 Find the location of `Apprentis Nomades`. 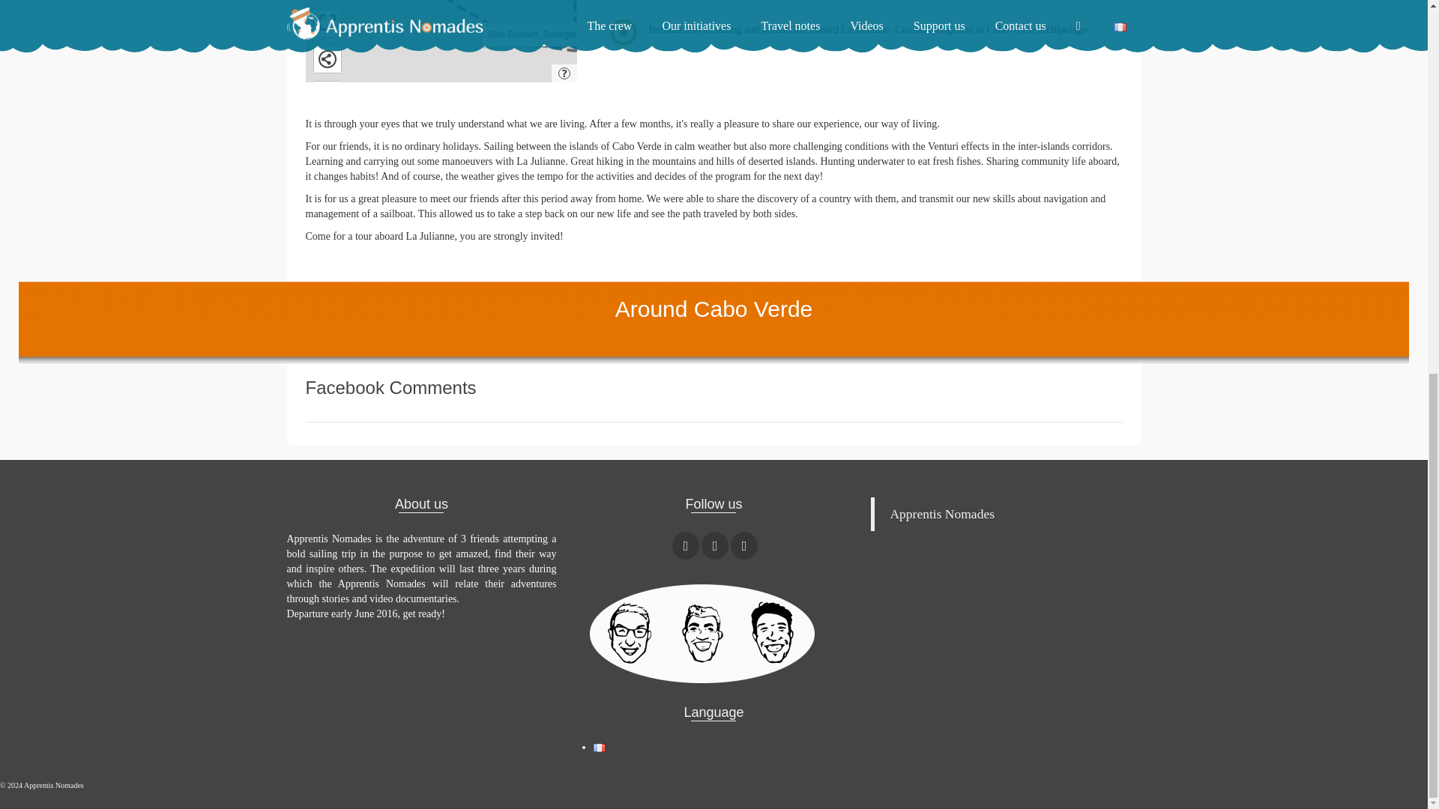

Apprentis Nomades is located at coordinates (941, 514).